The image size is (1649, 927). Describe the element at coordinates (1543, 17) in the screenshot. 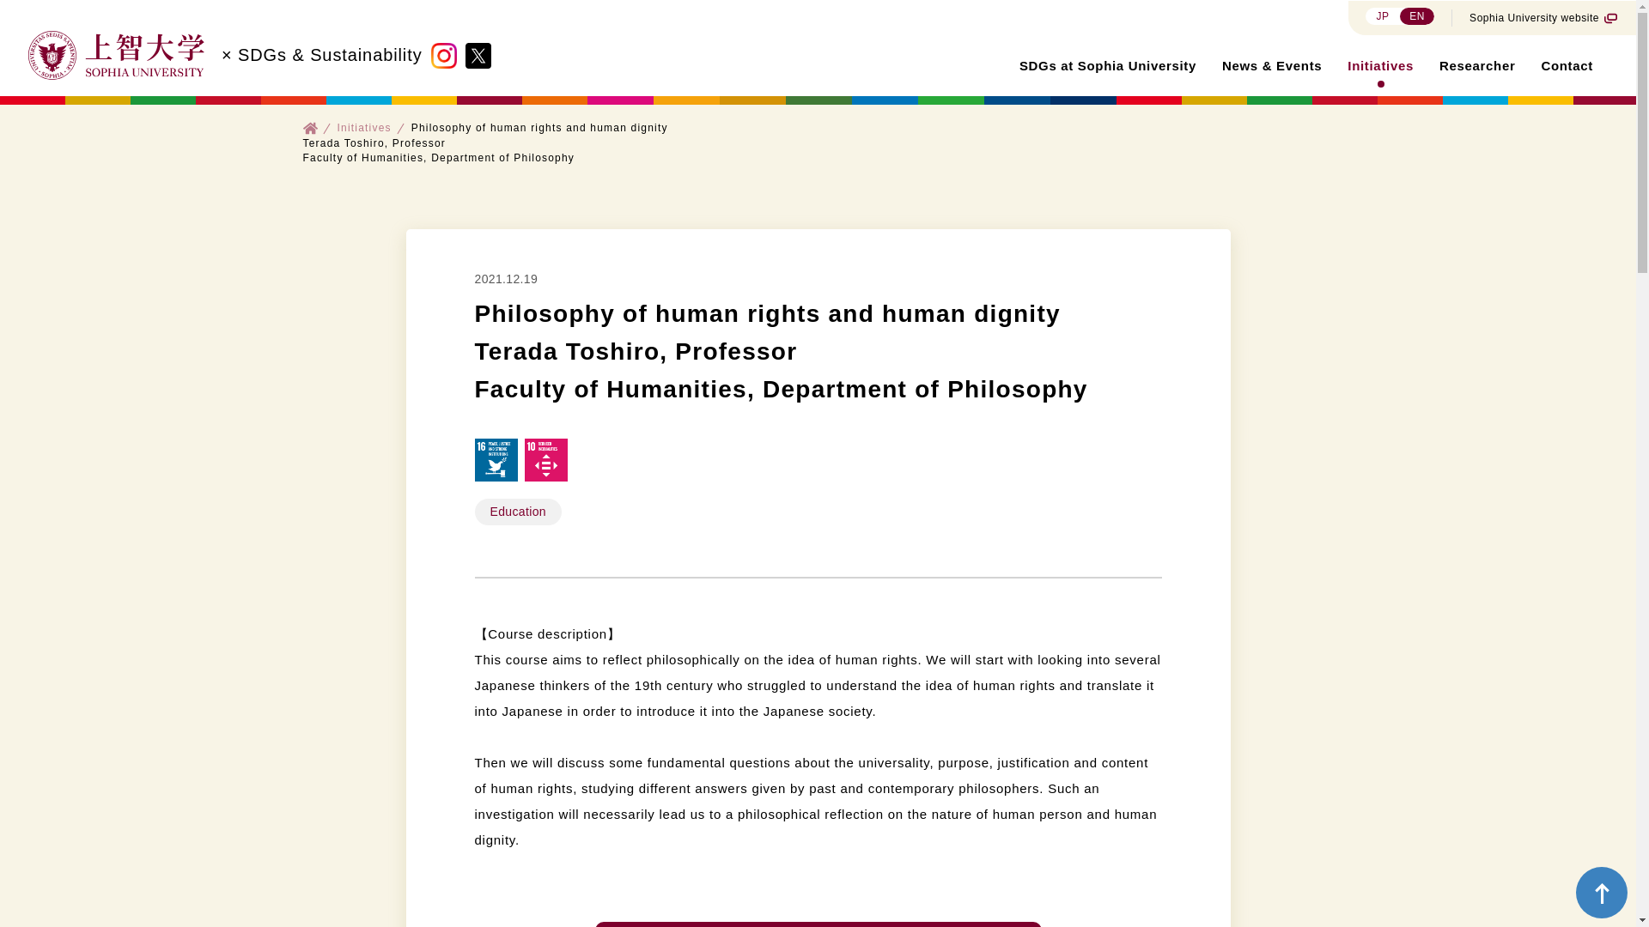

I see `Sophia University website` at that location.